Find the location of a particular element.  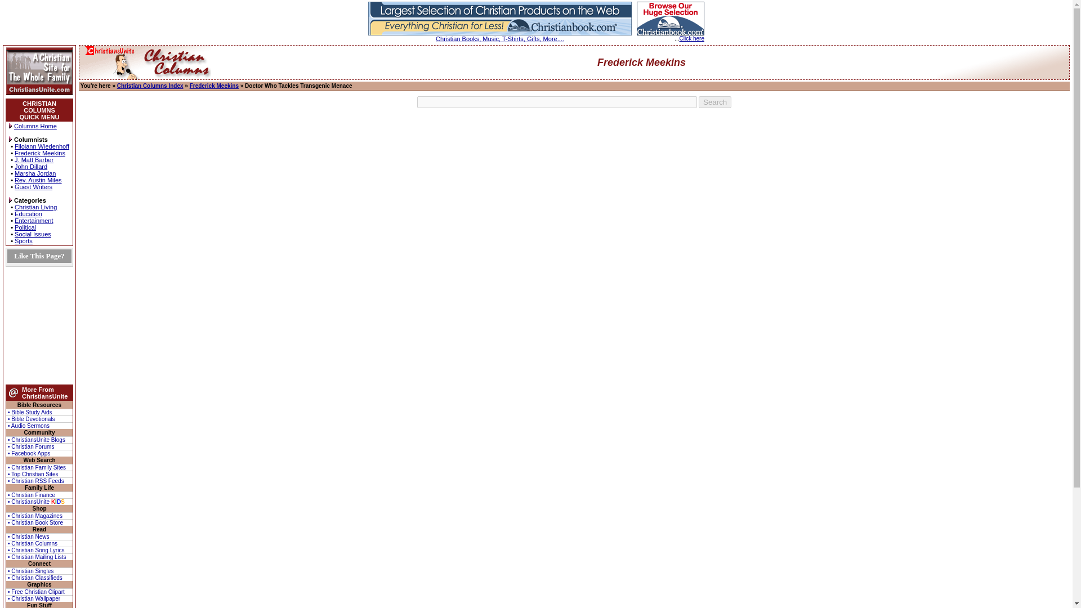

Entertainment is located at coordinates (34, 221).